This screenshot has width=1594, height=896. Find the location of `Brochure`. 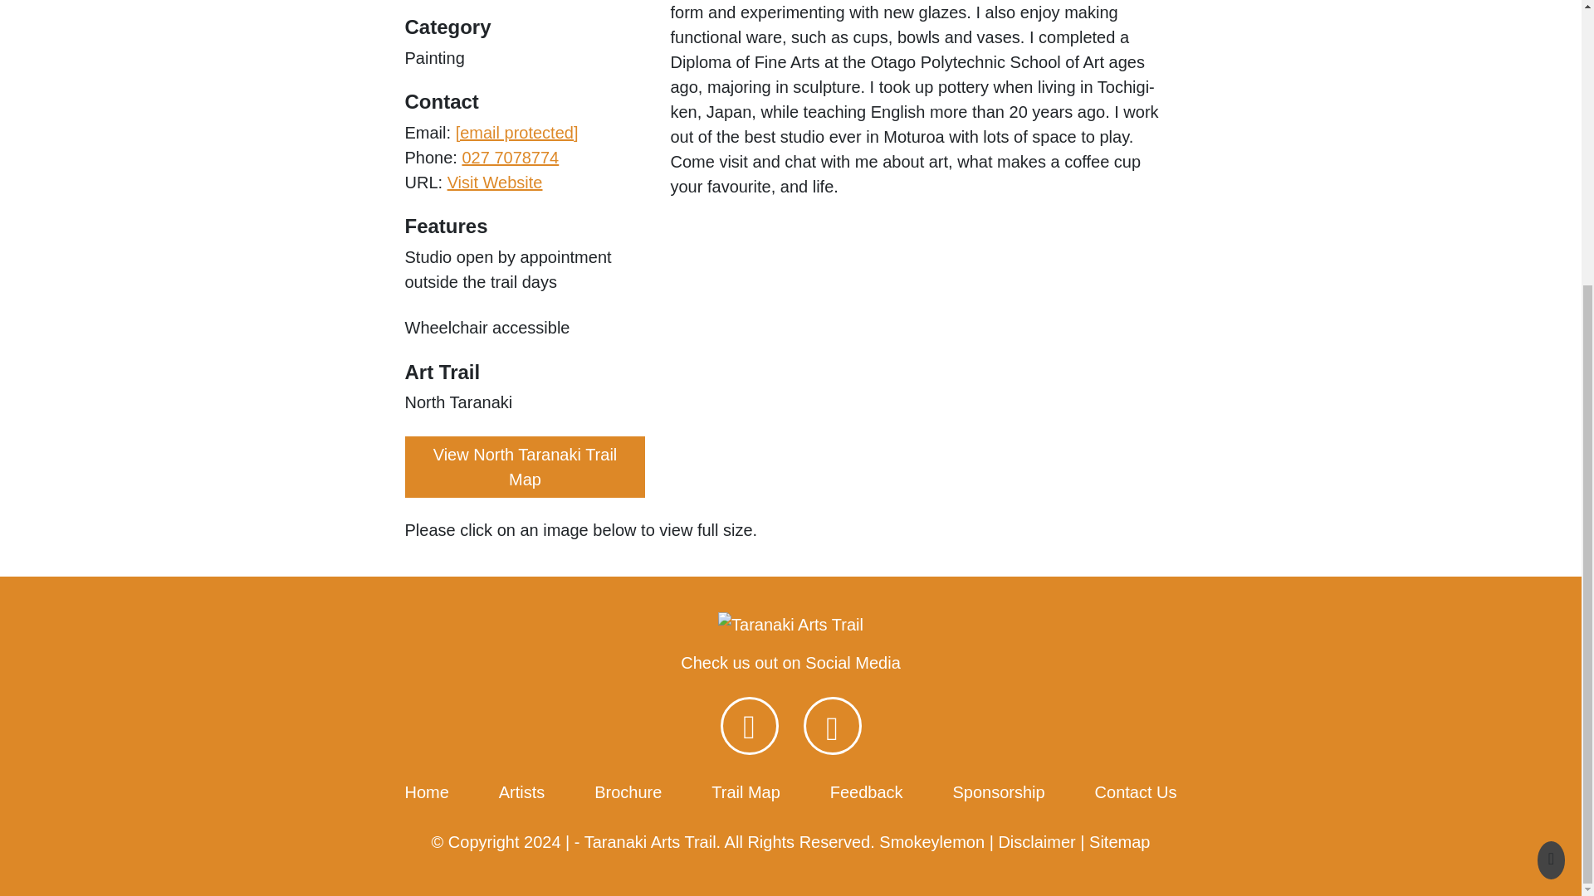

Brochure is located at coordinates (628, 791).